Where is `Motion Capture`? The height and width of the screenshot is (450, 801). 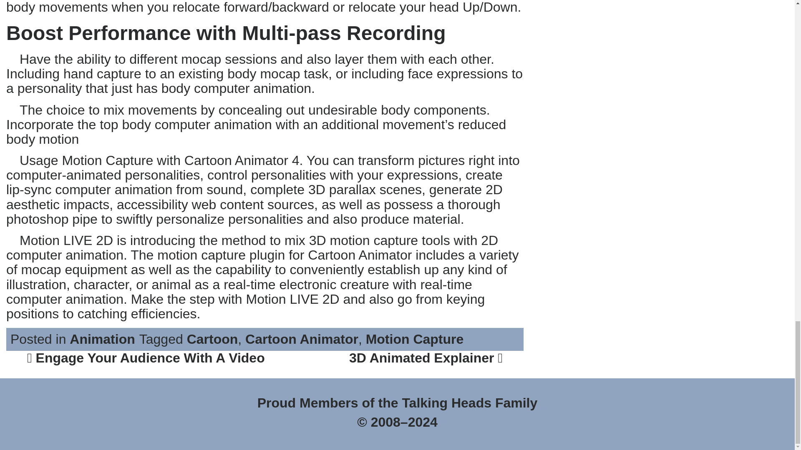
Motion Capture is located at coordinates (415, 339).